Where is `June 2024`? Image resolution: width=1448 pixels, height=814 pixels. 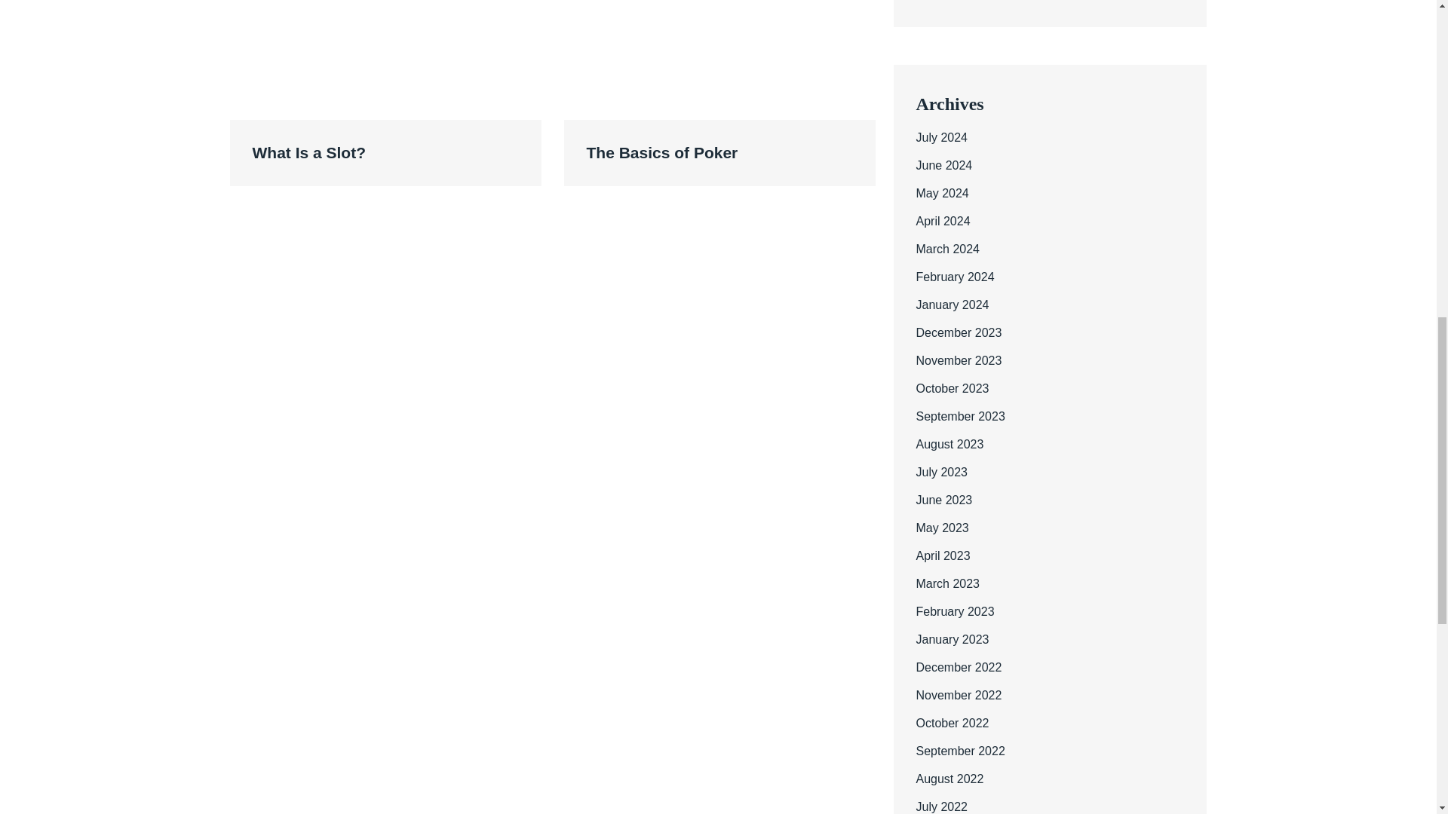 June 2024 is located at coordinates (943, 164).